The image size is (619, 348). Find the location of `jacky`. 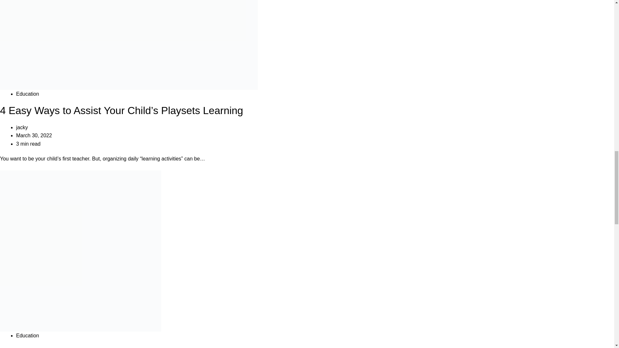

jacky is located at coordinates (22, 127).